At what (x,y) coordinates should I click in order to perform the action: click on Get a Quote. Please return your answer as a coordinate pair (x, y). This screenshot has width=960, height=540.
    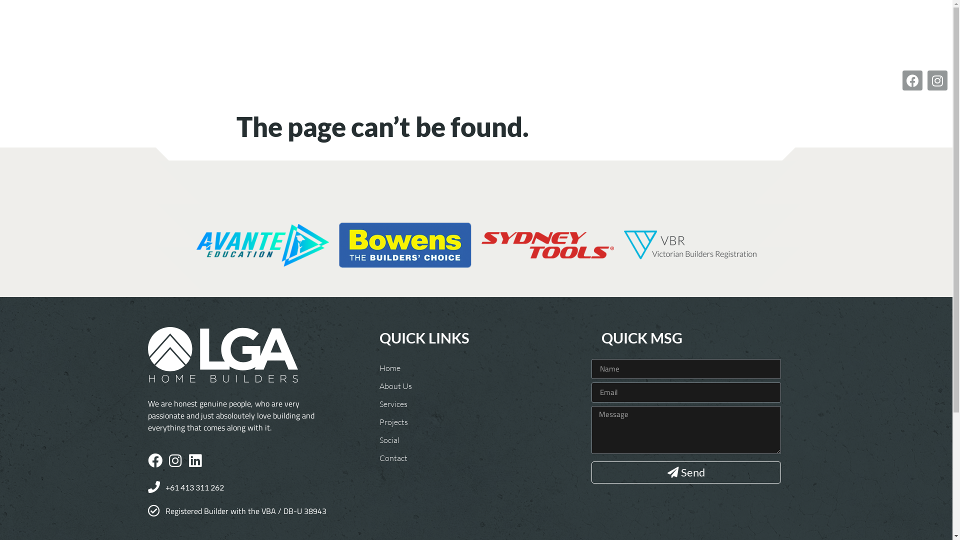
    Looking at the image, I should click on (754, 33).